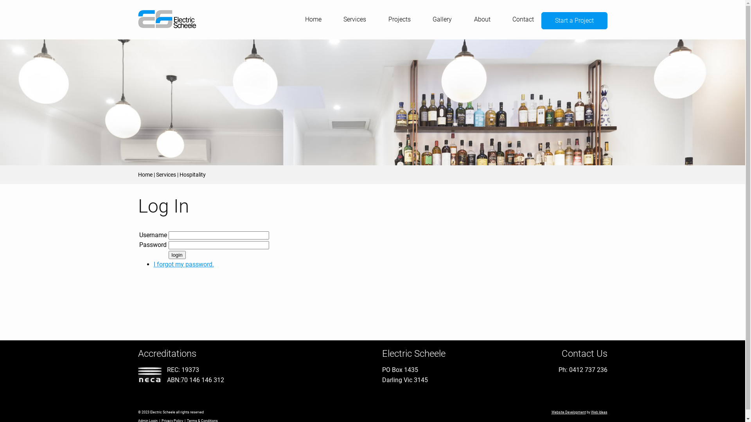 The image size is (751, 422). I want to click on login, so click(177, 255).